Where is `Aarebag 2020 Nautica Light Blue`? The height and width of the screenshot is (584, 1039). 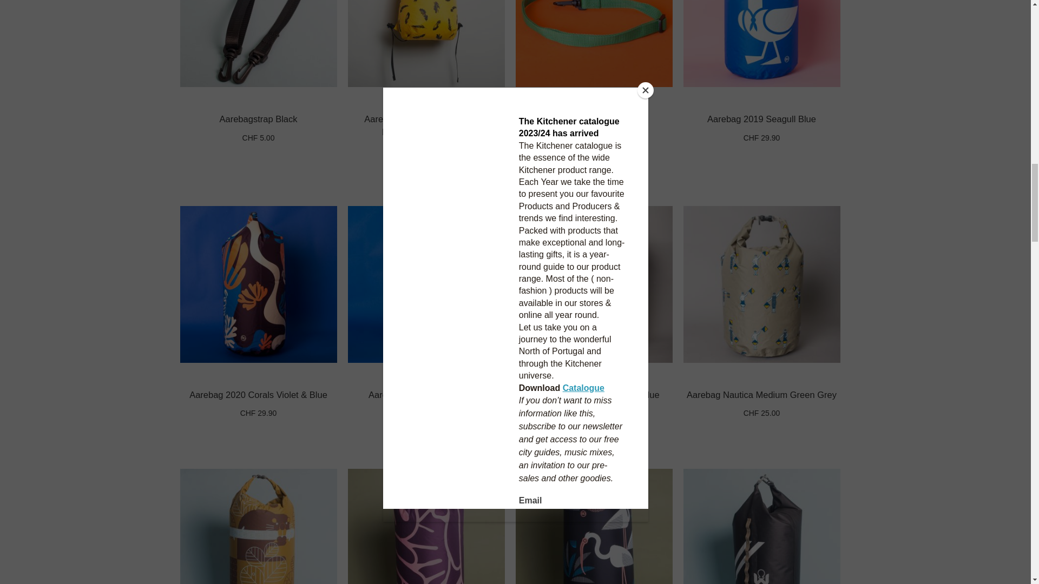 Aarebag 2020 Nautica Light Blue is located at coordinates (593, 395).